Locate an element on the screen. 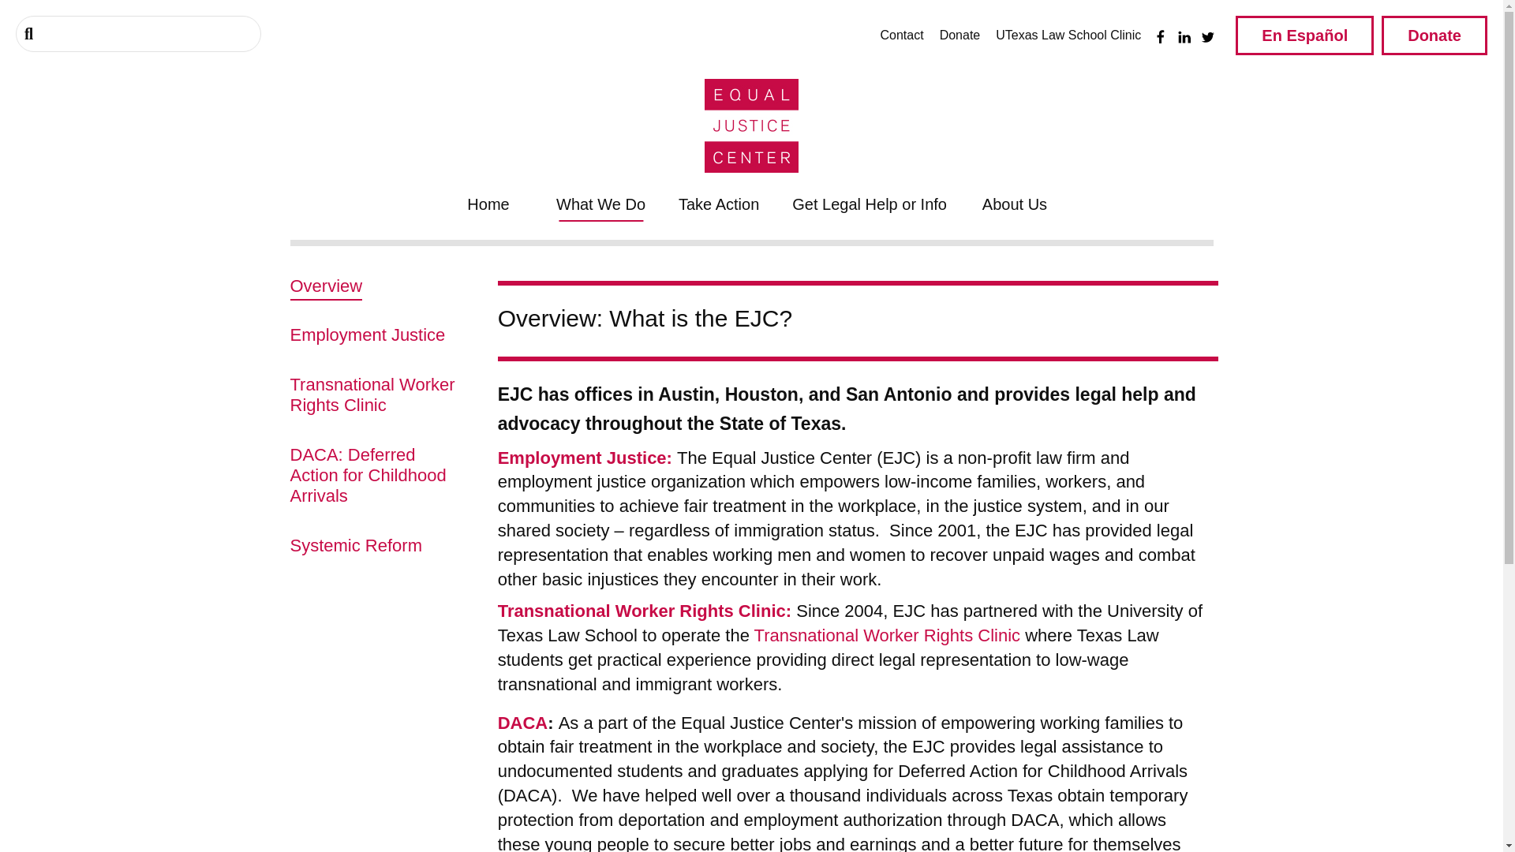 The height and width of the screenshot is (852, 1515). Take Action is located at coordinates (719, 204).